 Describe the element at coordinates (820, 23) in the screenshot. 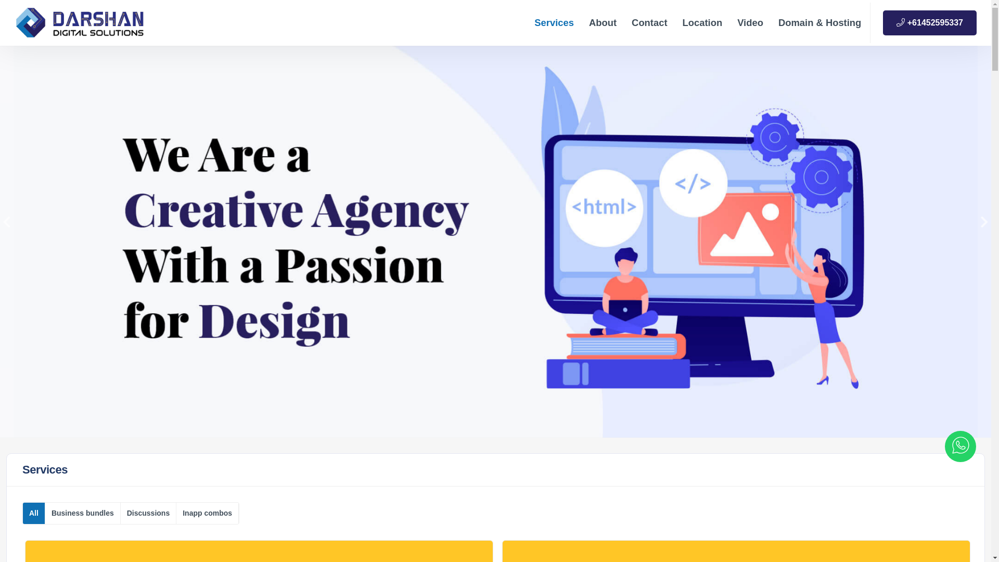

I see `Domain & Hosting` at that location.